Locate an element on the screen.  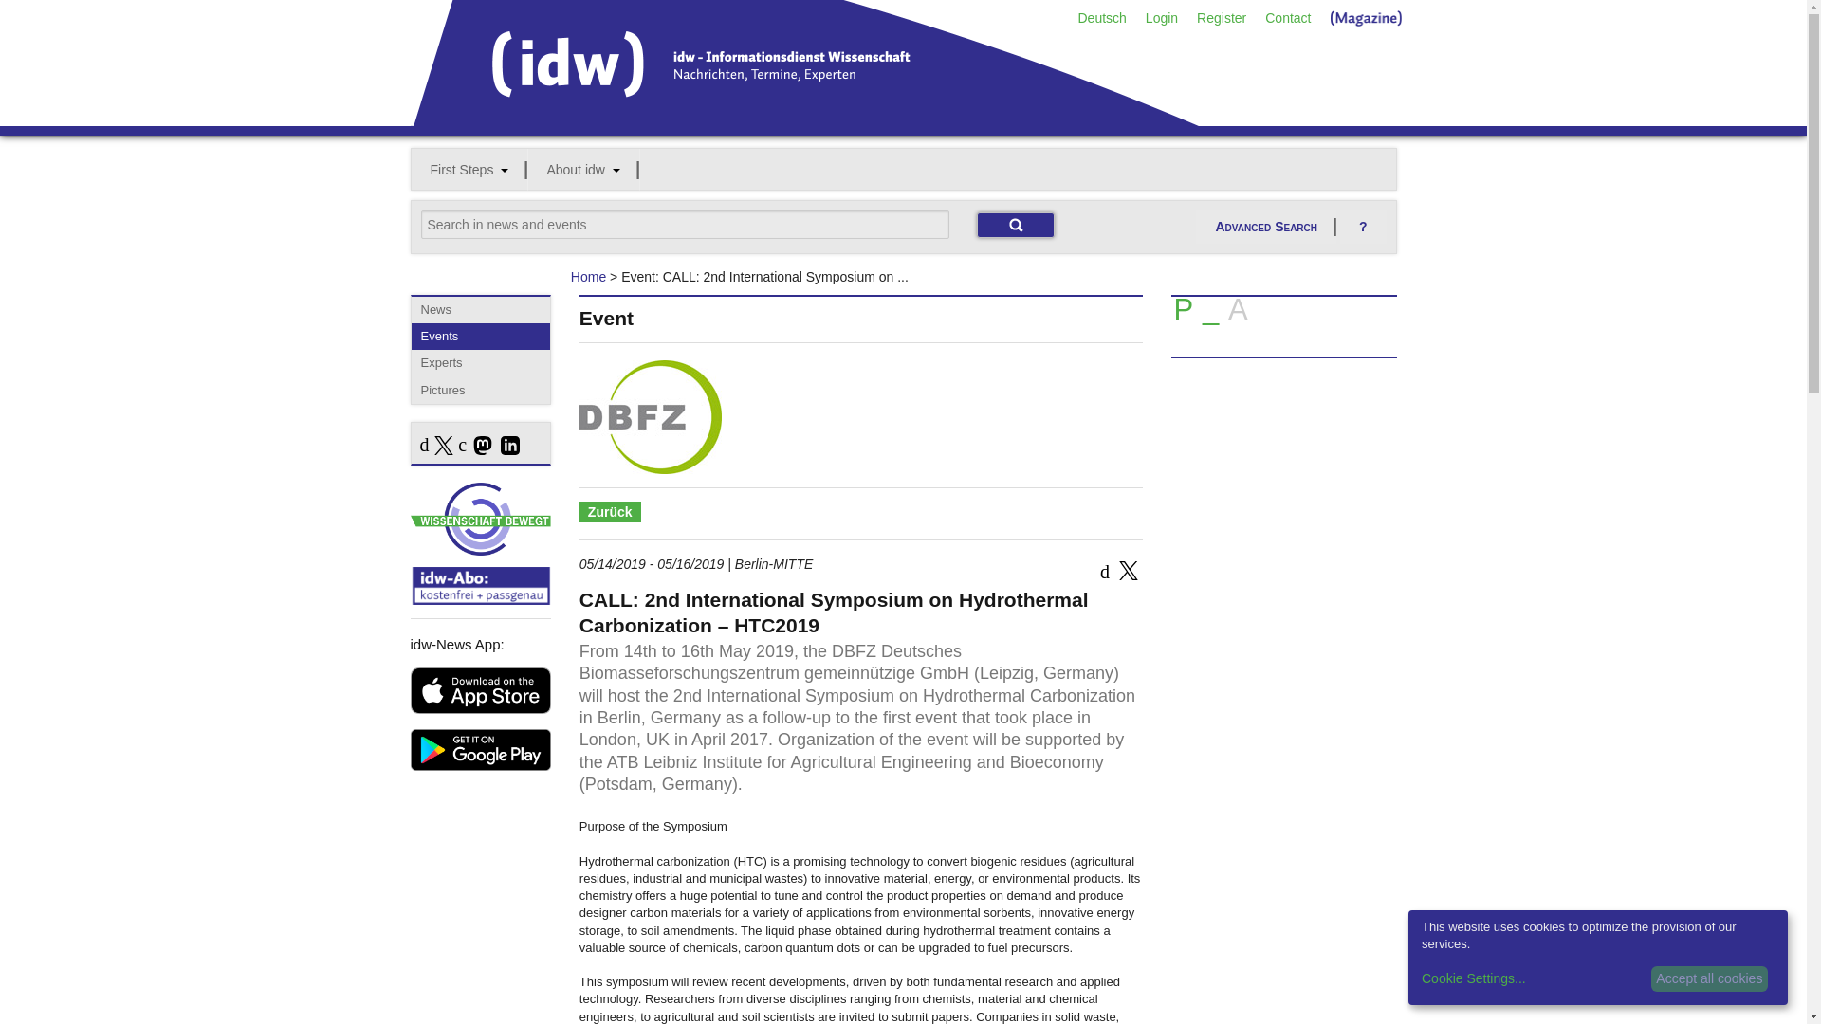
? is located at coordinates (1363, 228).